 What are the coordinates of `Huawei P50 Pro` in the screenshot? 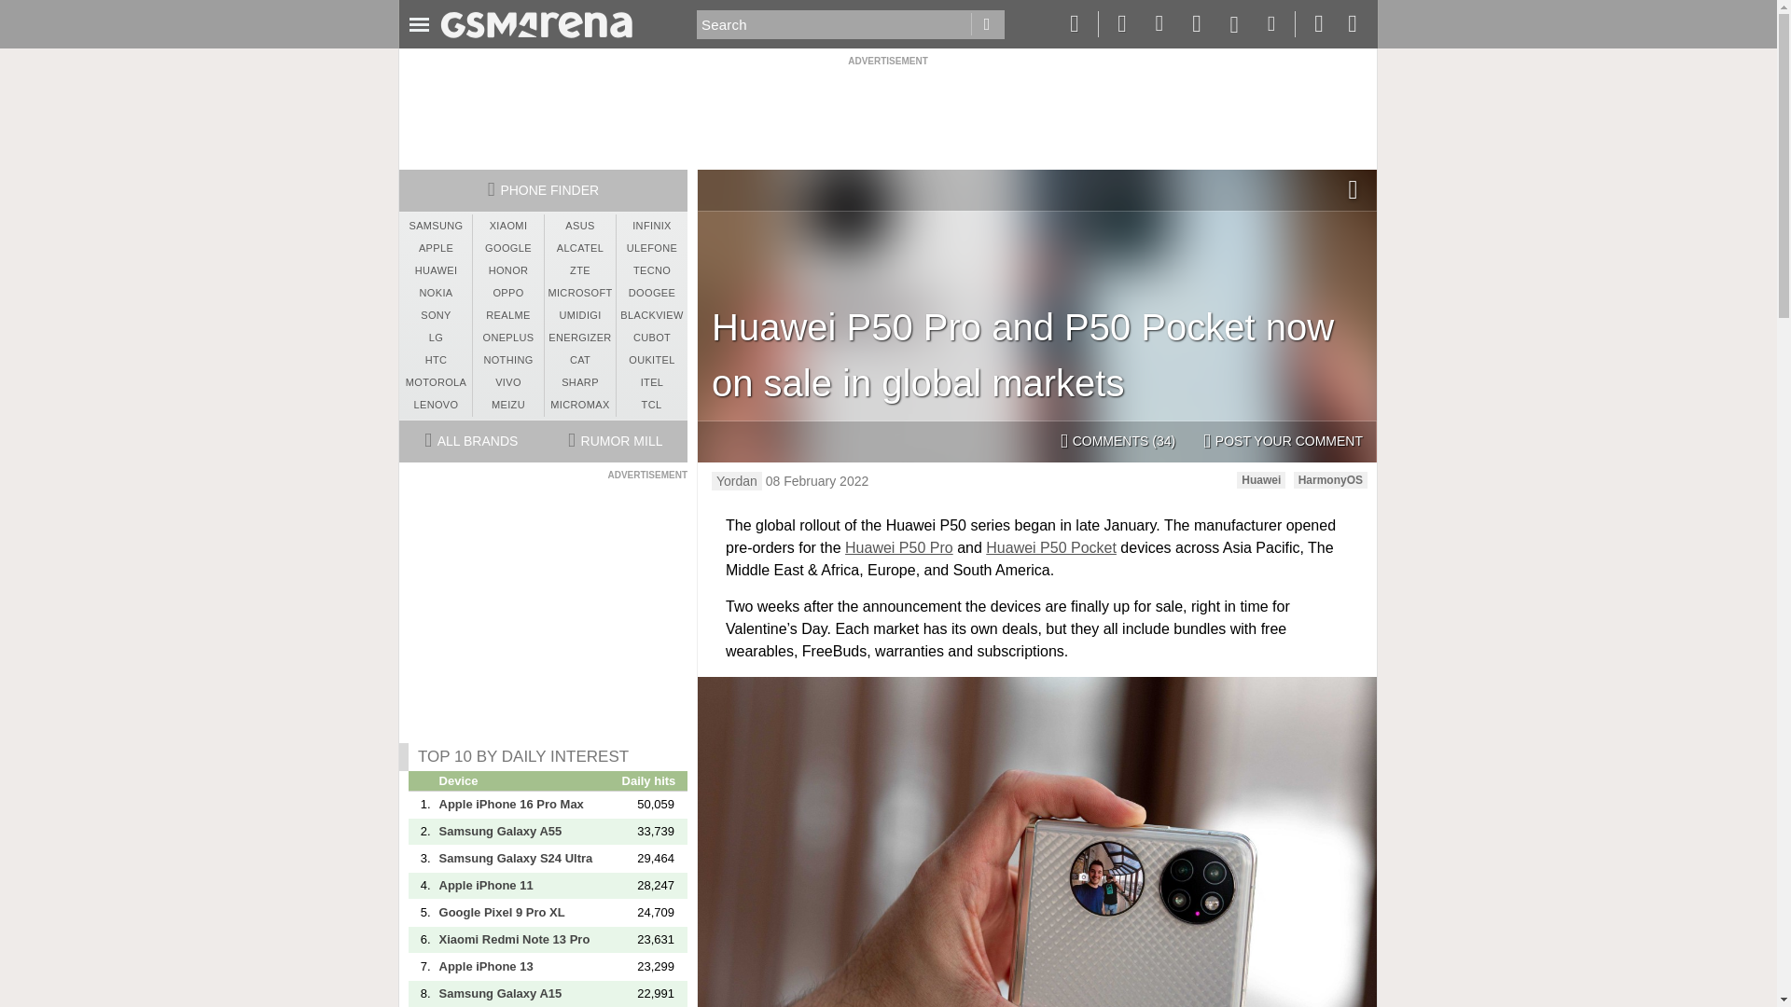 It's located at (899, 547).